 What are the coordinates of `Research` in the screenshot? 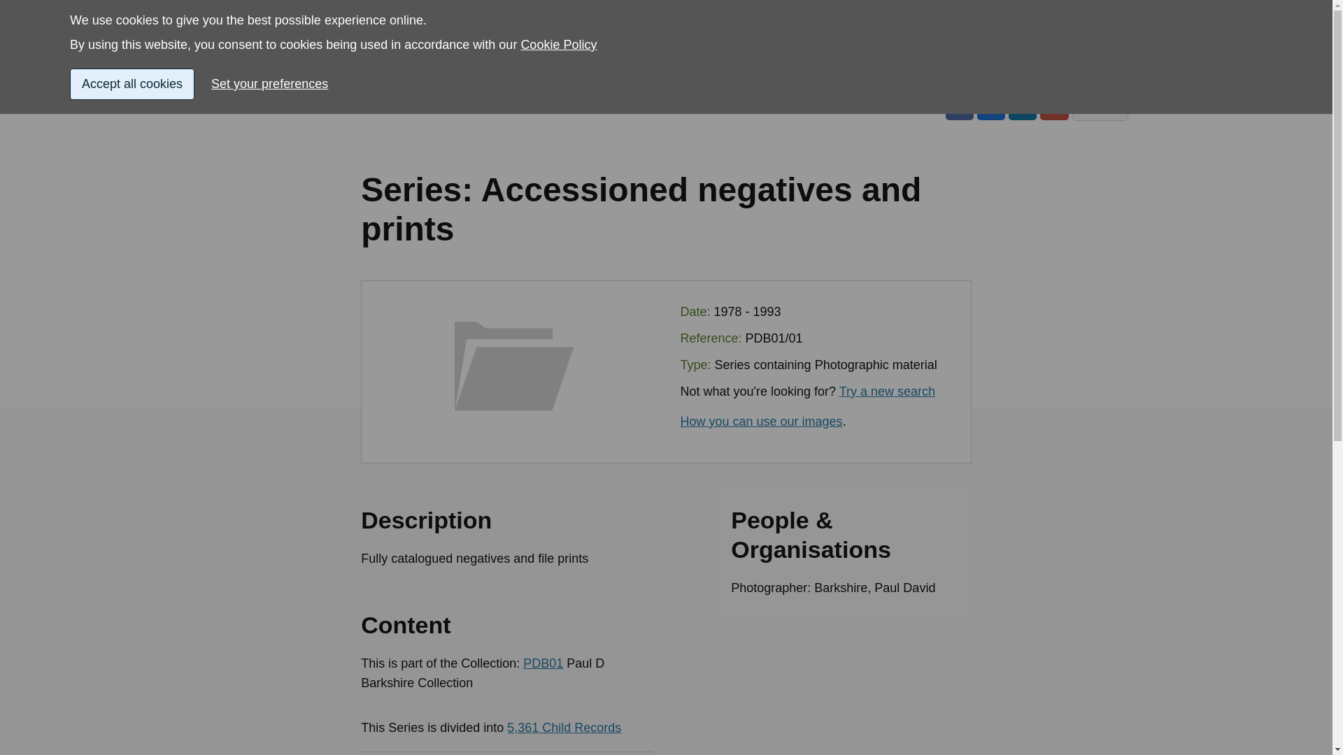 It's located at (474, 75).